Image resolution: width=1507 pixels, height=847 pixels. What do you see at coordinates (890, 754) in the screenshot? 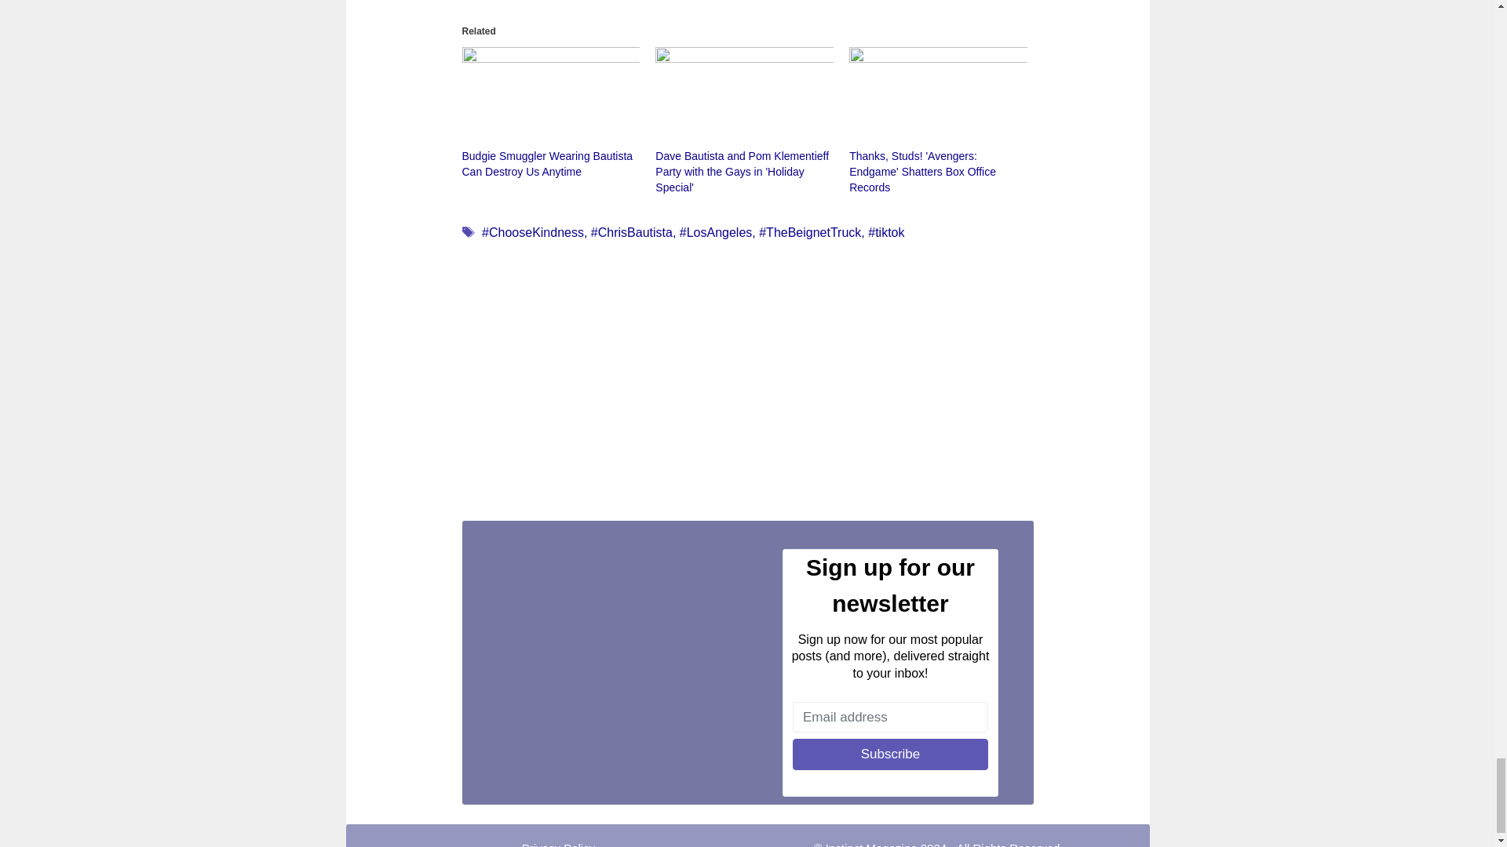
I see `Subscribe` at bounding box center [890, 754].